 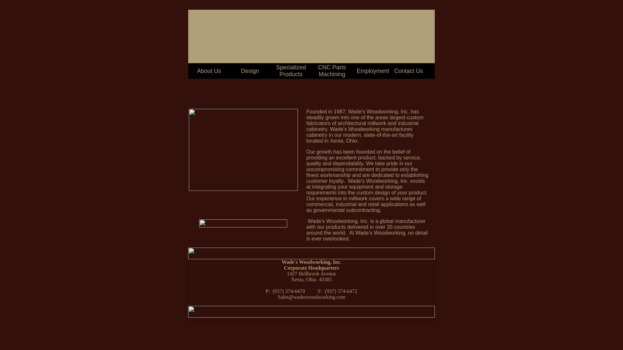 I want to click on Contact Us, so click(x=409, y=71).